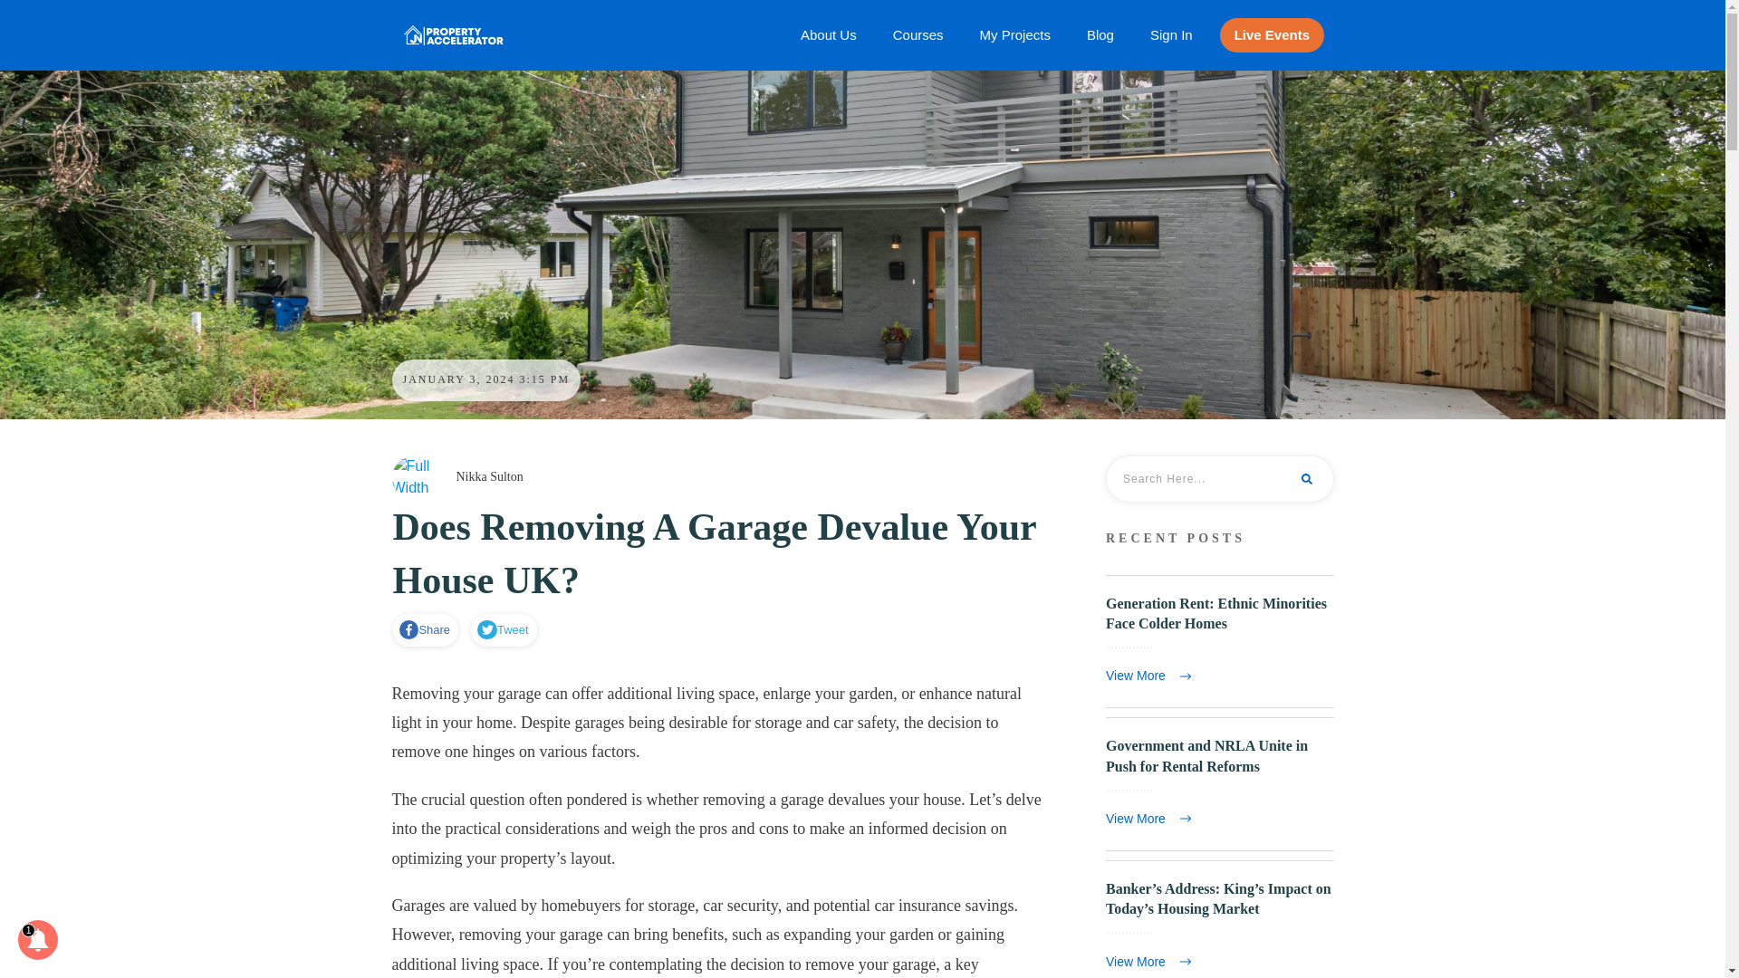 The image size is (1739, 978). What do you see at coordinates (1100, 34) in the screenshot?
I see `Blog` at bounding box center [1100, 34].